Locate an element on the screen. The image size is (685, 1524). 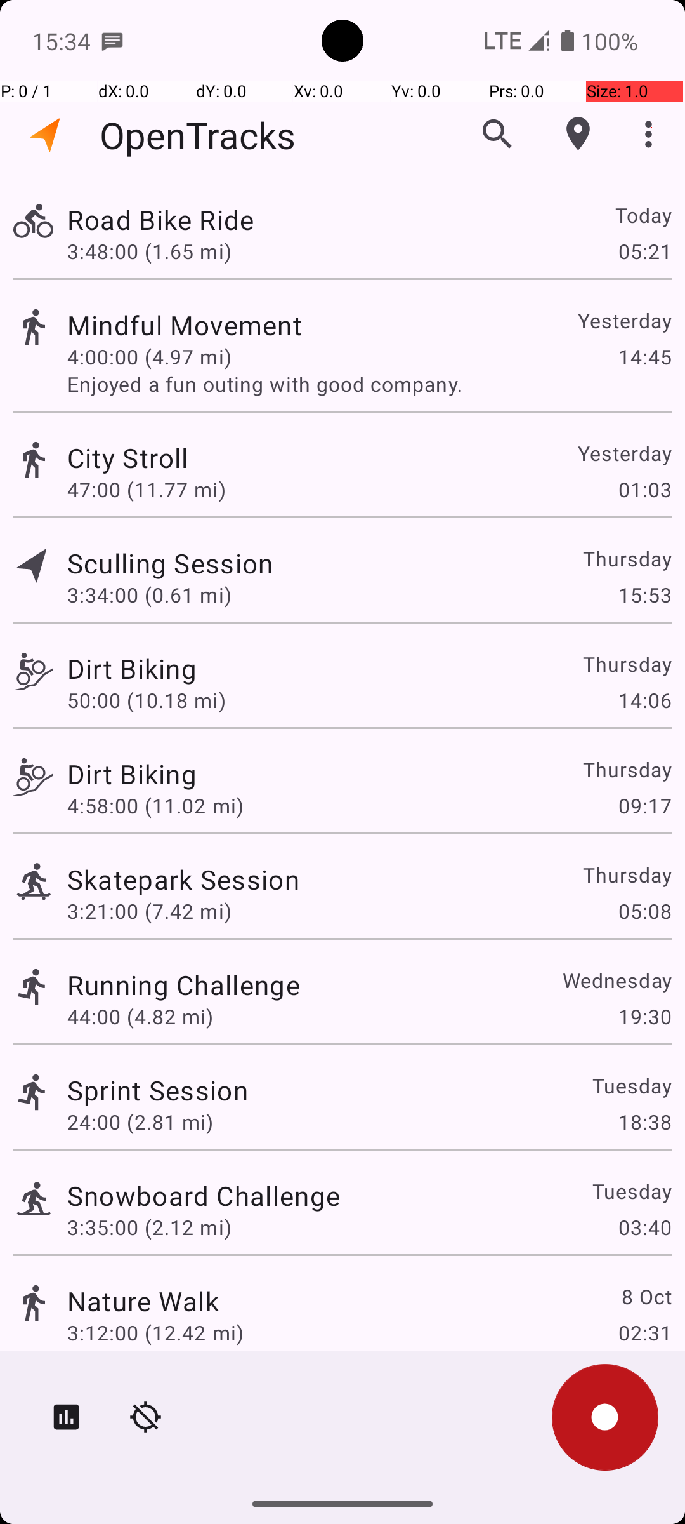
City Stroll is located at coordinates (128, 457).